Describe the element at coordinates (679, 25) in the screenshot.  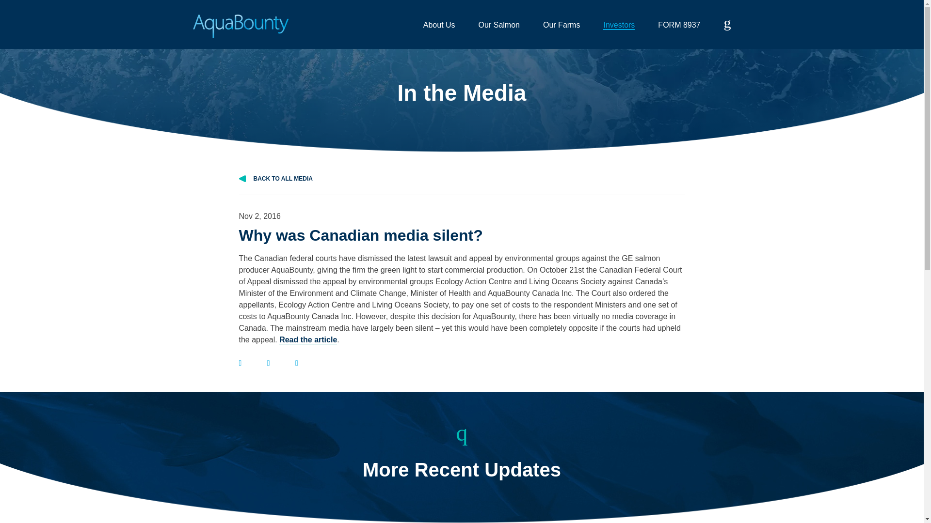
I see `FORM 8937` at that location.